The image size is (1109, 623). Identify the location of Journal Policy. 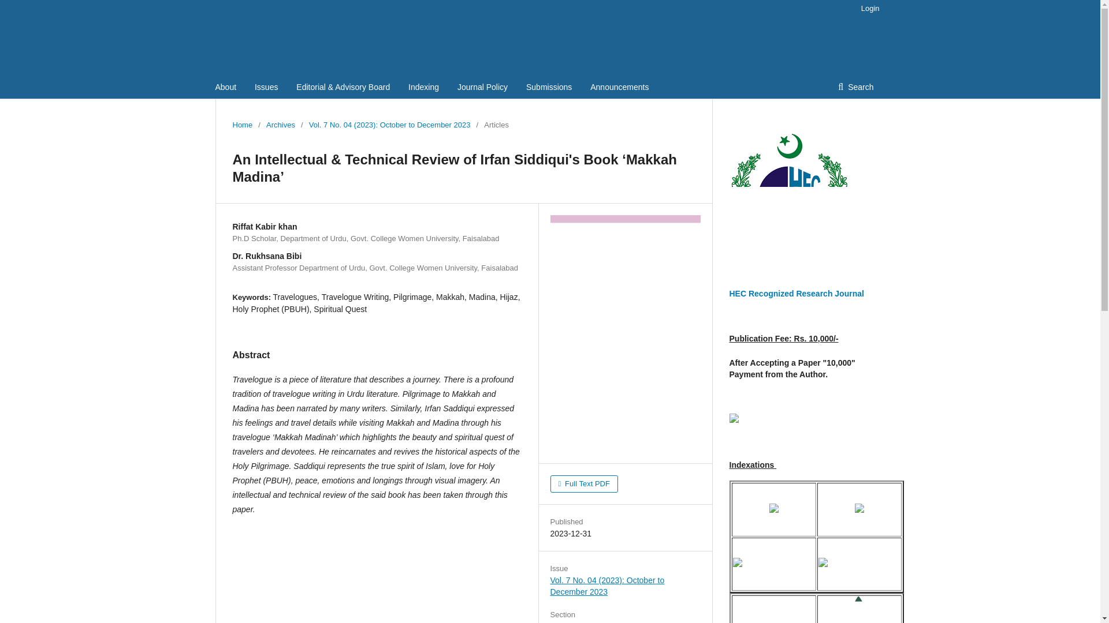
(482, 87).